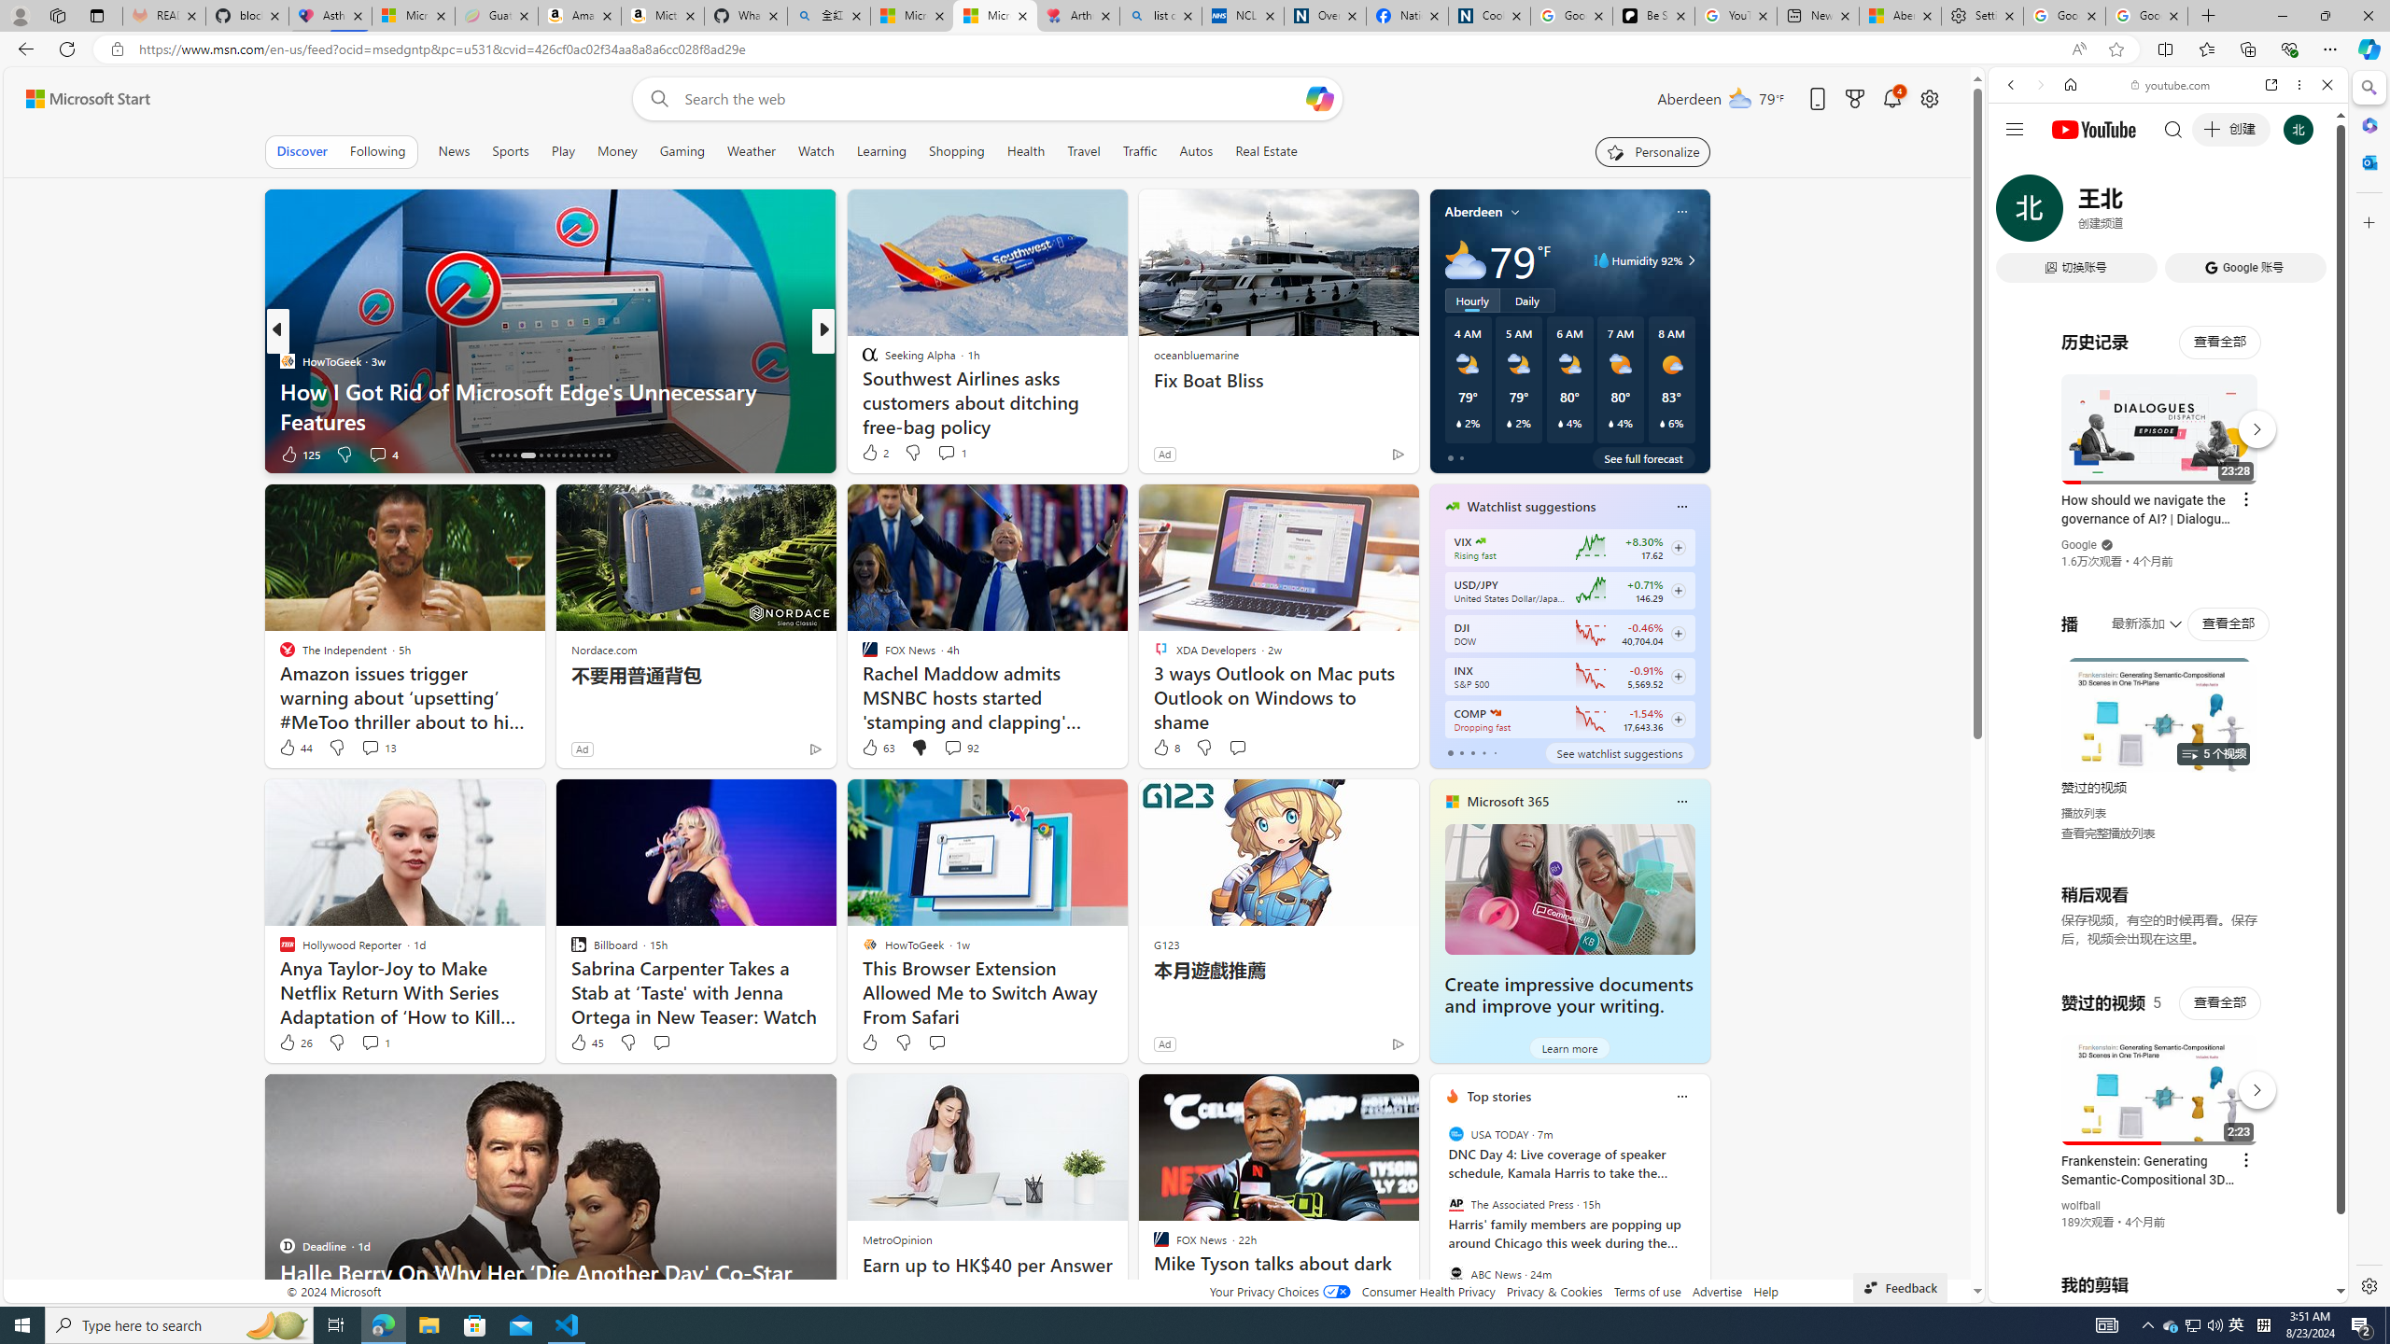  Describe the element at coordinates (1662, 423) in the screenshot. I see `Class: weather-current-precipitation-glyph` at that location.